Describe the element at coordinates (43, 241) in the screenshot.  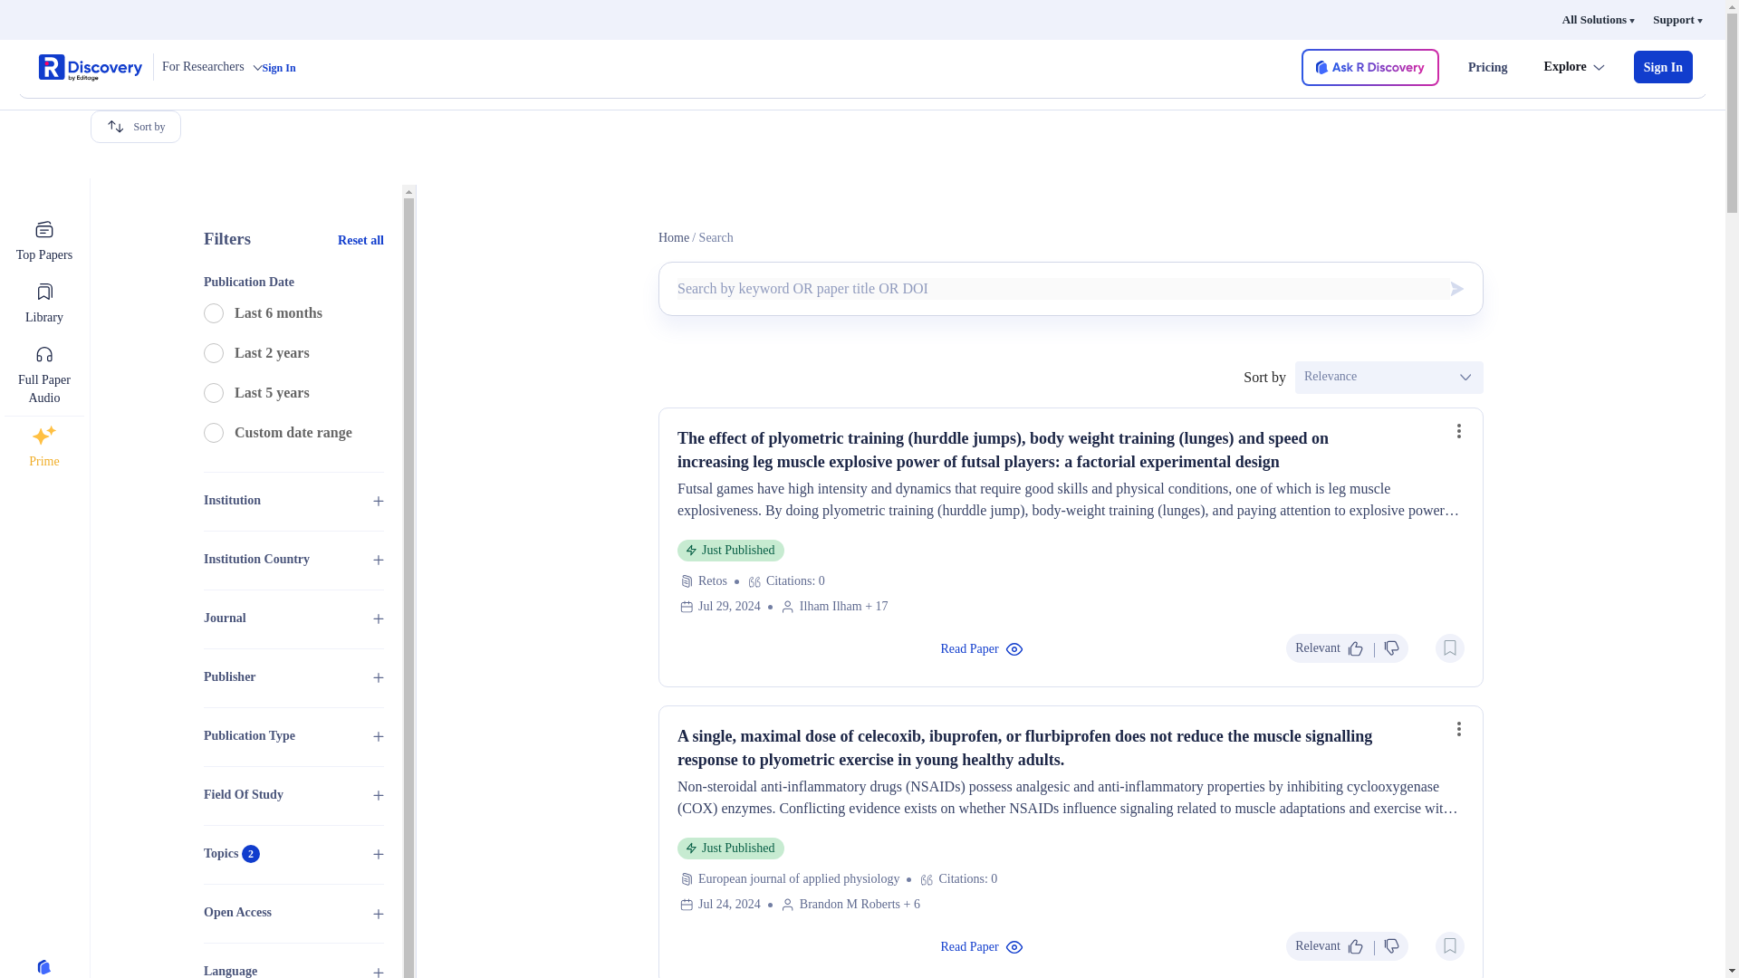
I see `Top Papers` at that location.